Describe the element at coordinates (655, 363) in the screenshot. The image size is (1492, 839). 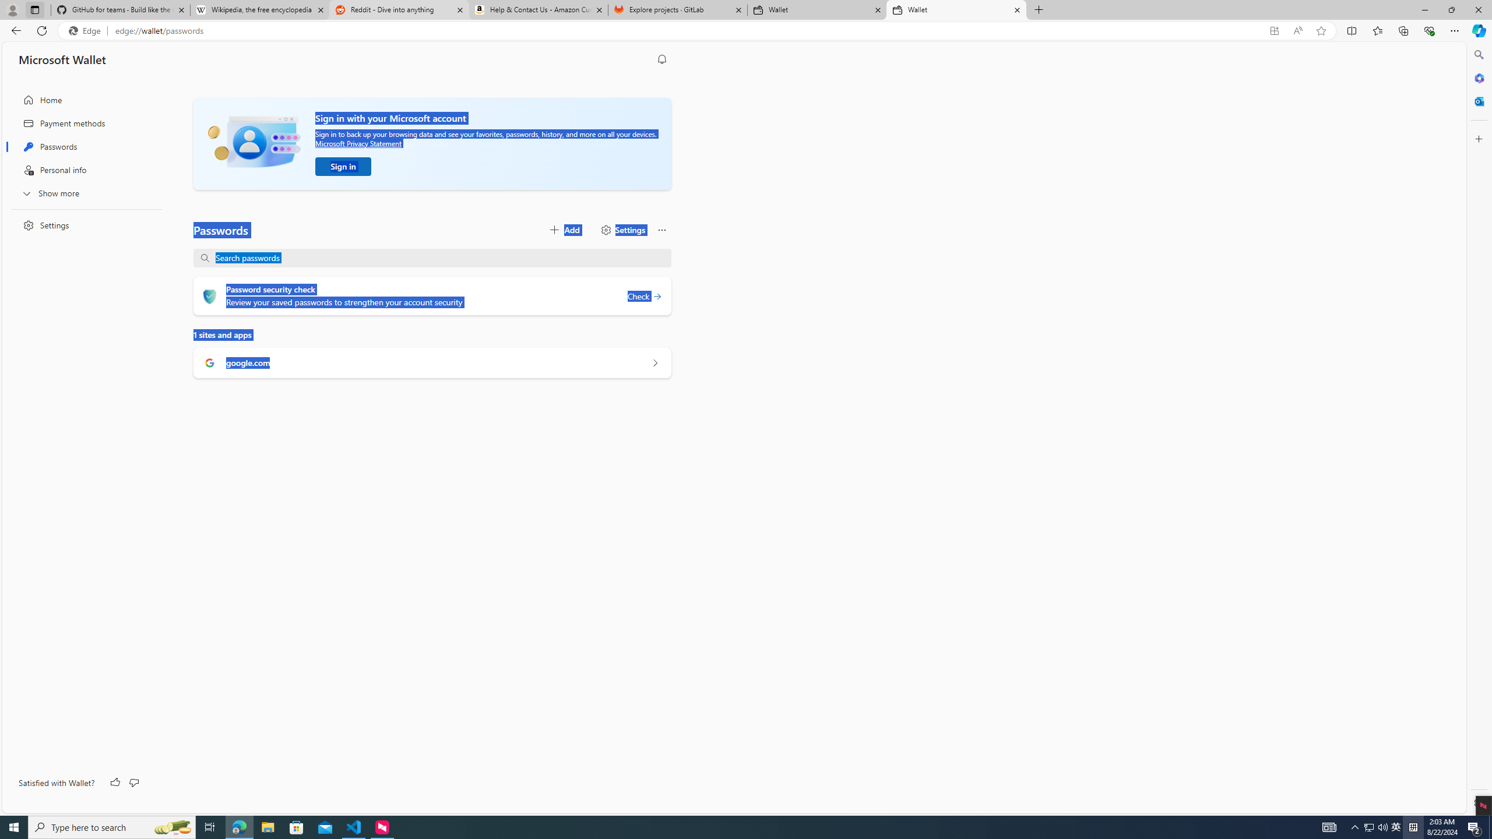
I see `google.com, see details` at that location.